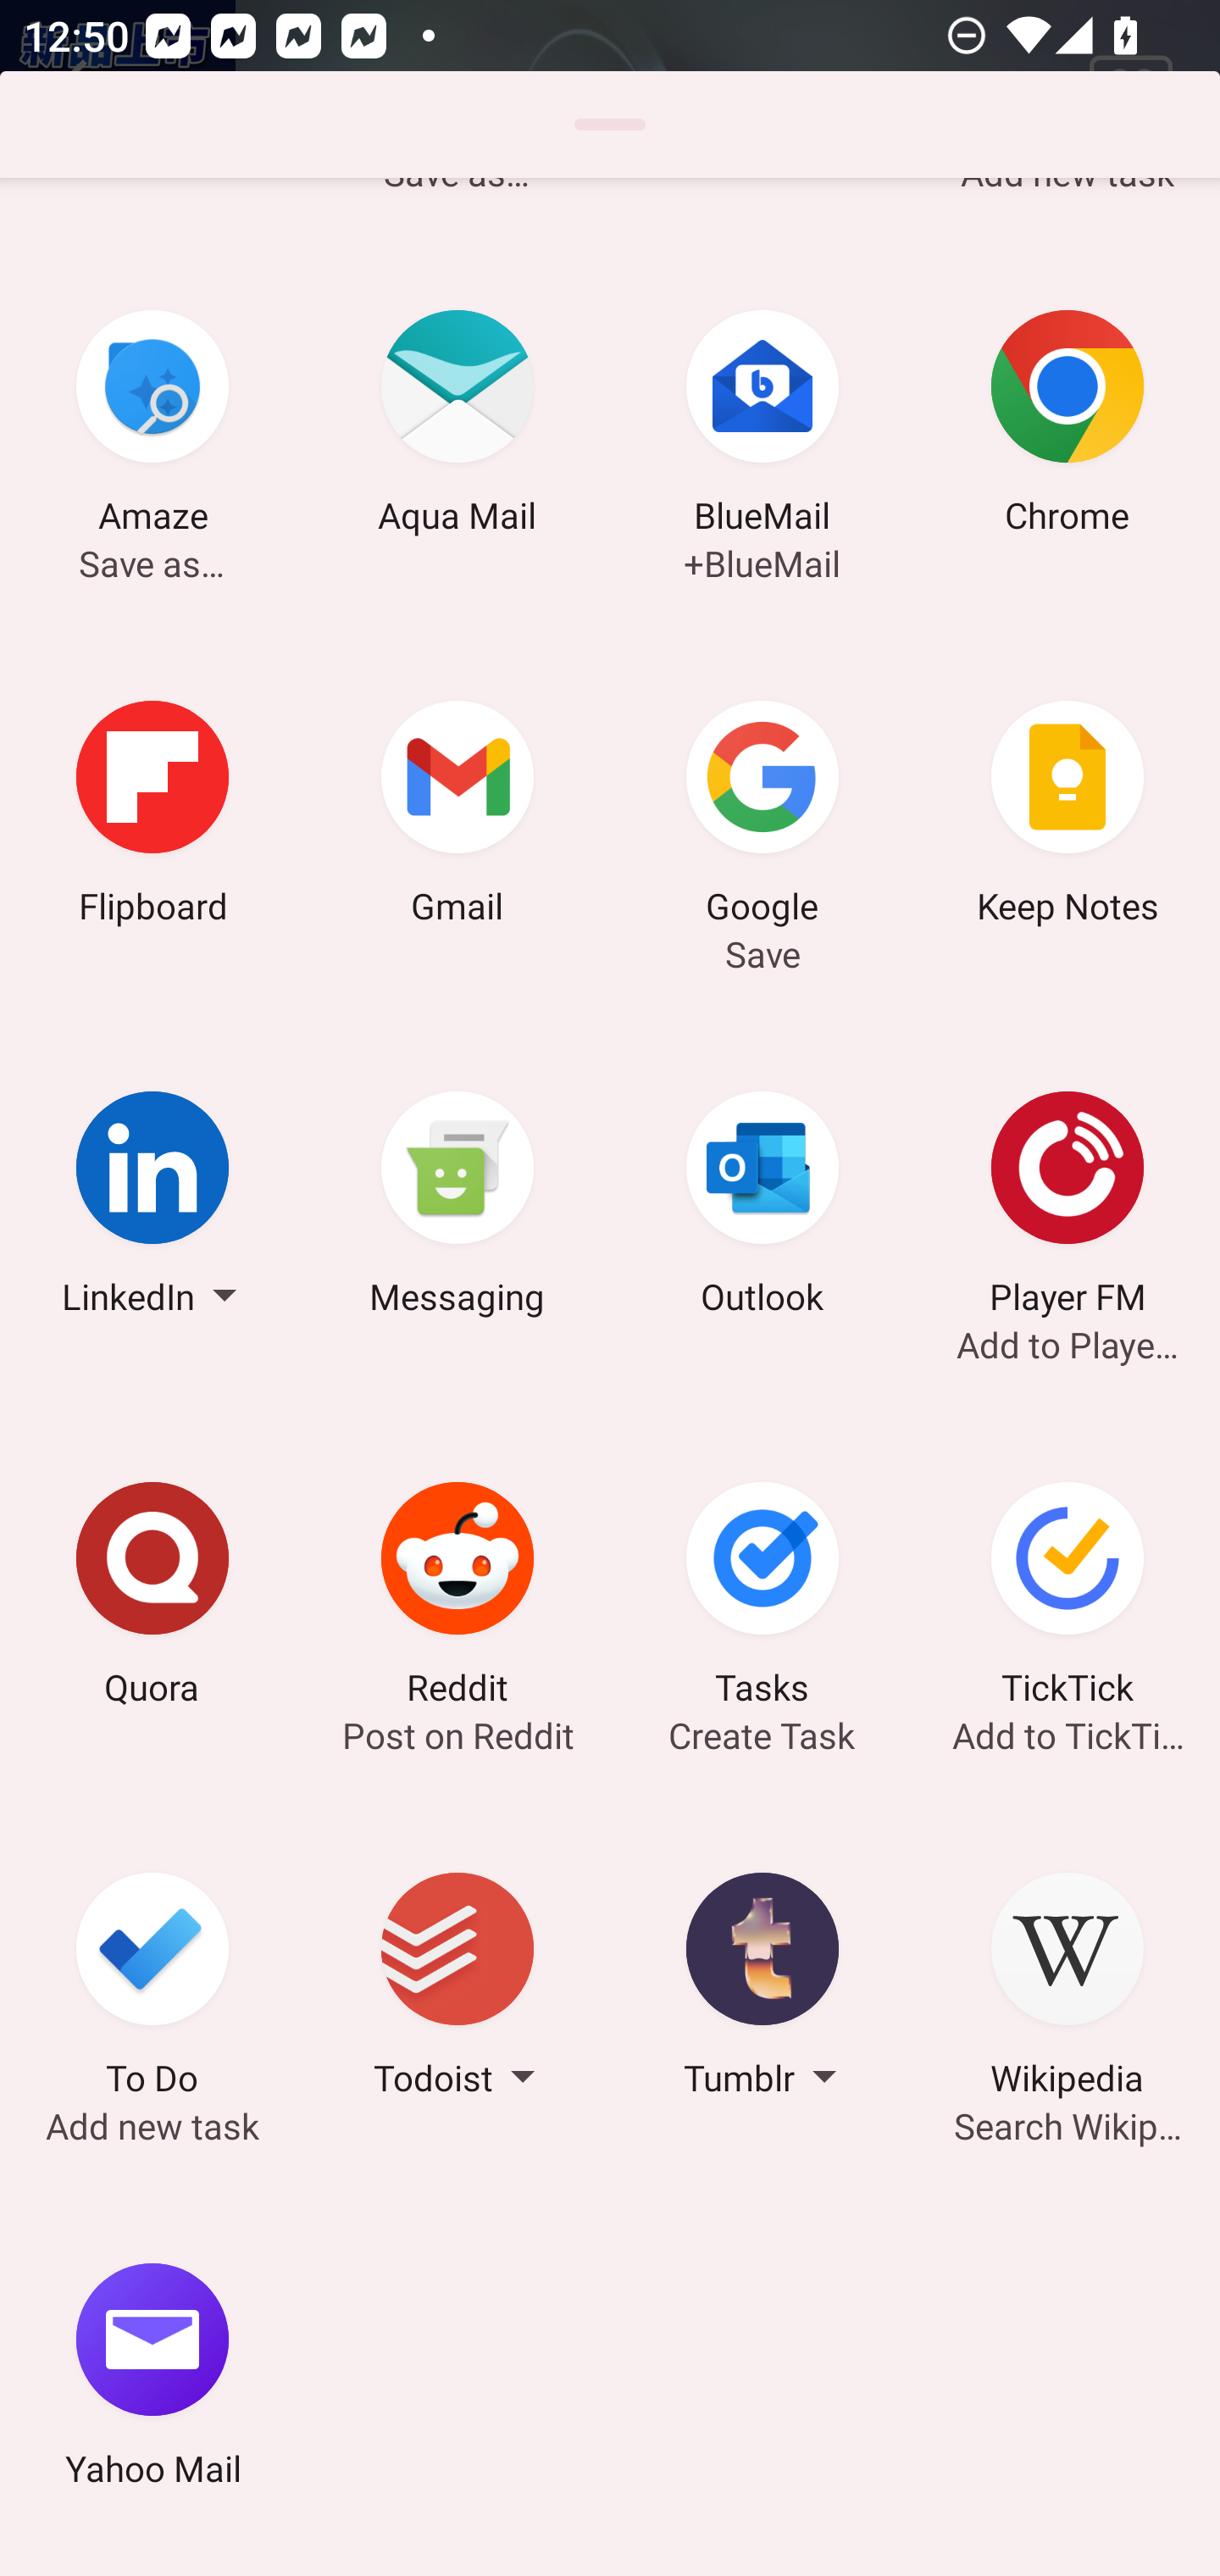 This screenshot has width=1220, height=2576. What do you see at coordinates (762, 427) in the screenshot?
I see `BlueMail +BlueMail` at bounding box center [762, 427].